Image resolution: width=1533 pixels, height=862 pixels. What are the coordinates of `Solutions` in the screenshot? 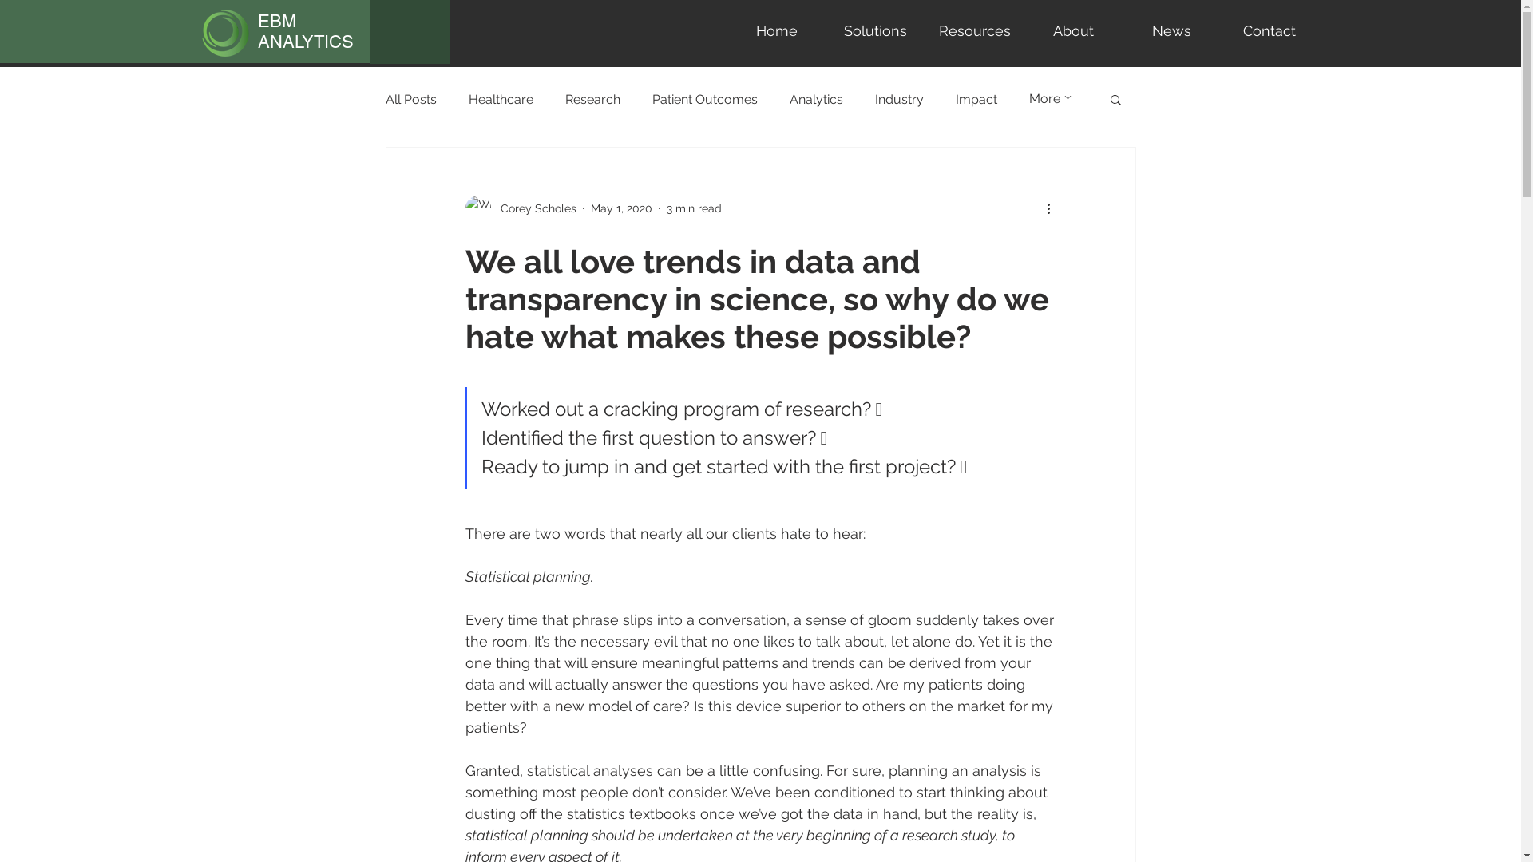 It's located at (876, 30).